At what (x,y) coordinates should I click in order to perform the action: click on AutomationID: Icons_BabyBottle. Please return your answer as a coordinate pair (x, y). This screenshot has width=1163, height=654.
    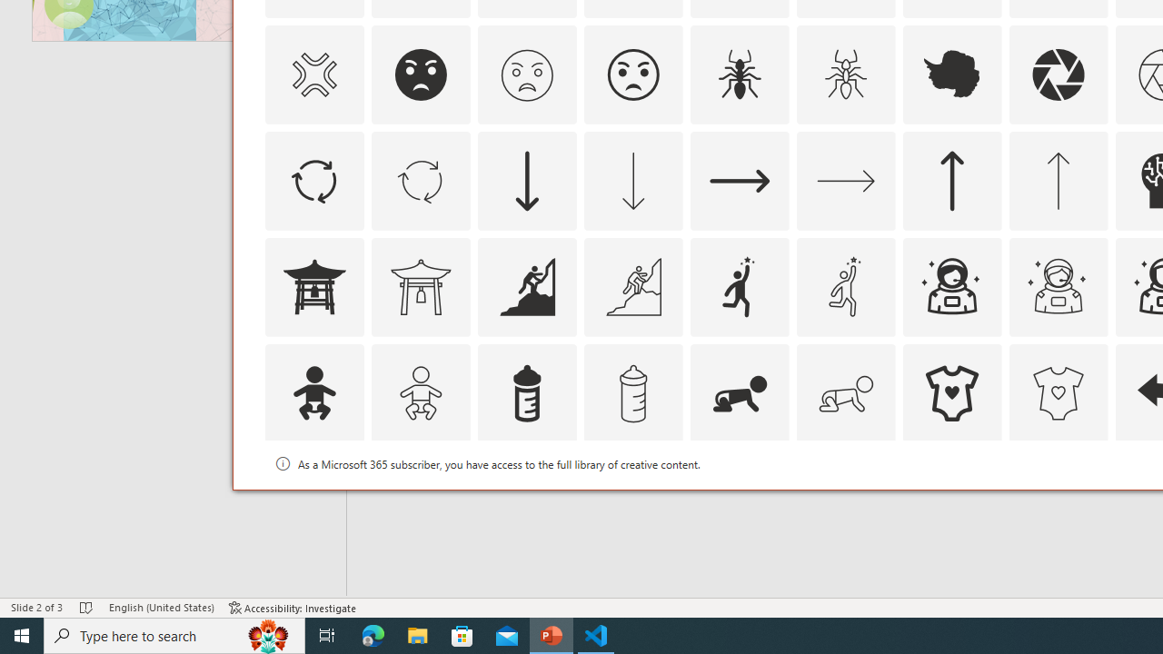
    Looking at the image, I should click on (527, 392).